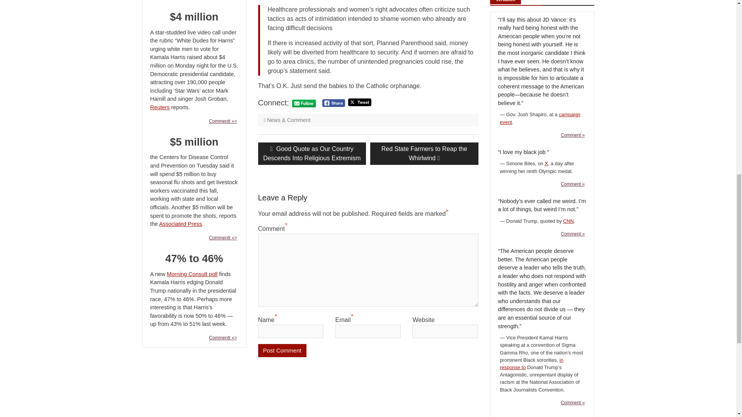 The image size is (742, 417). What do you see at coordinates (424, 153) in the screenshot?
I see `Facebook Share` at bounding box center [424, 153].